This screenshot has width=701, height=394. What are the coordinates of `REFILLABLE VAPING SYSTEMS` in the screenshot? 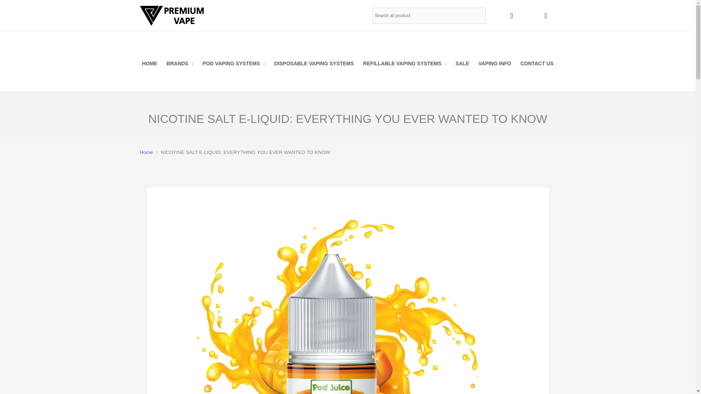 It's located at (405, 63).